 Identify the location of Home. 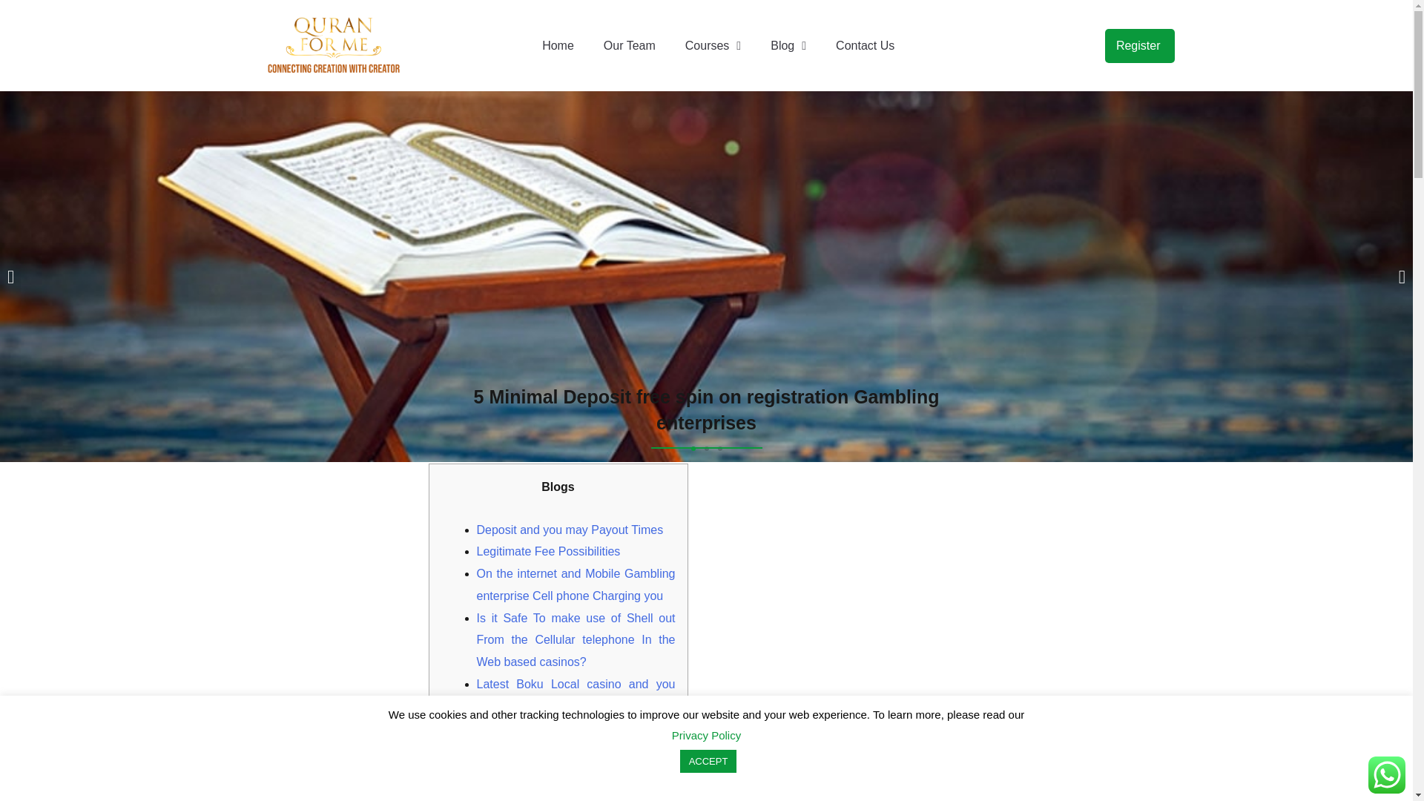
(558, 46).